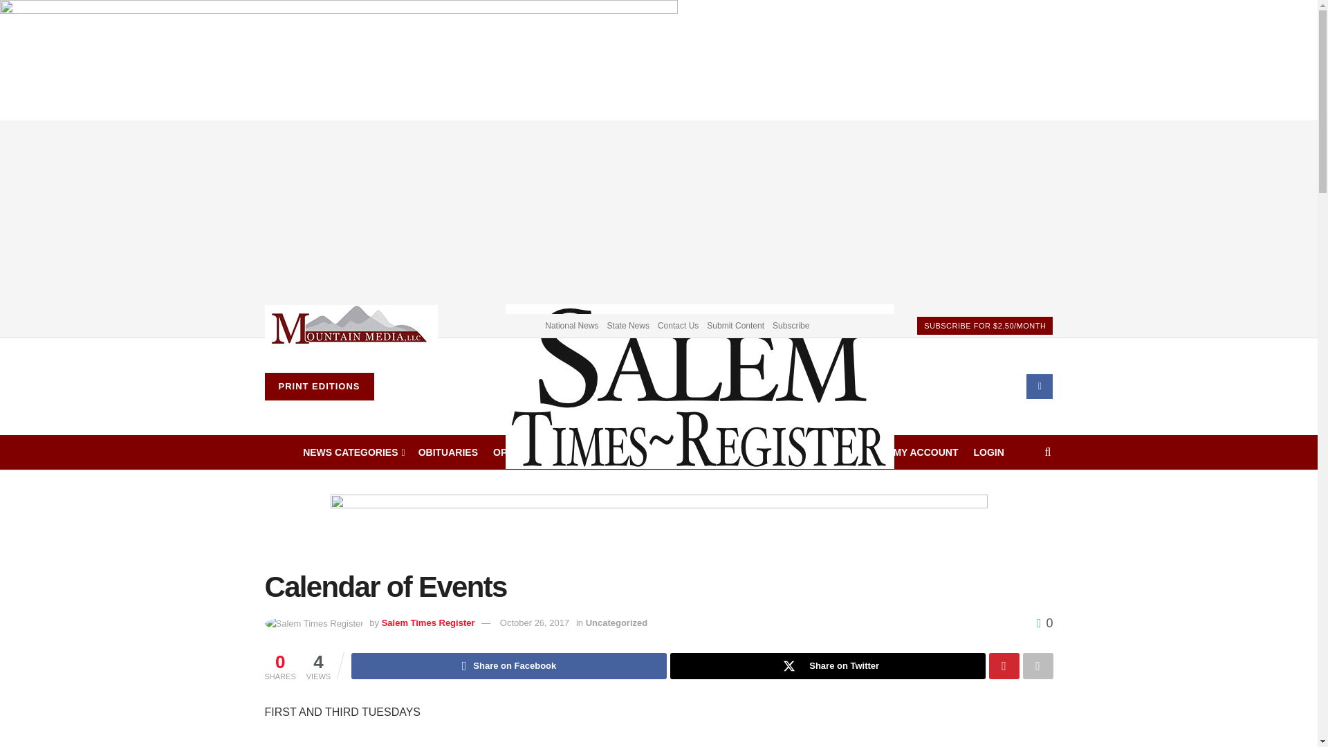 This screenshot has height=747, width=1328. What do you see at coordinates (988, 452) in the screenshot?
I see `LOGIN` at bounding box center [988, 452].